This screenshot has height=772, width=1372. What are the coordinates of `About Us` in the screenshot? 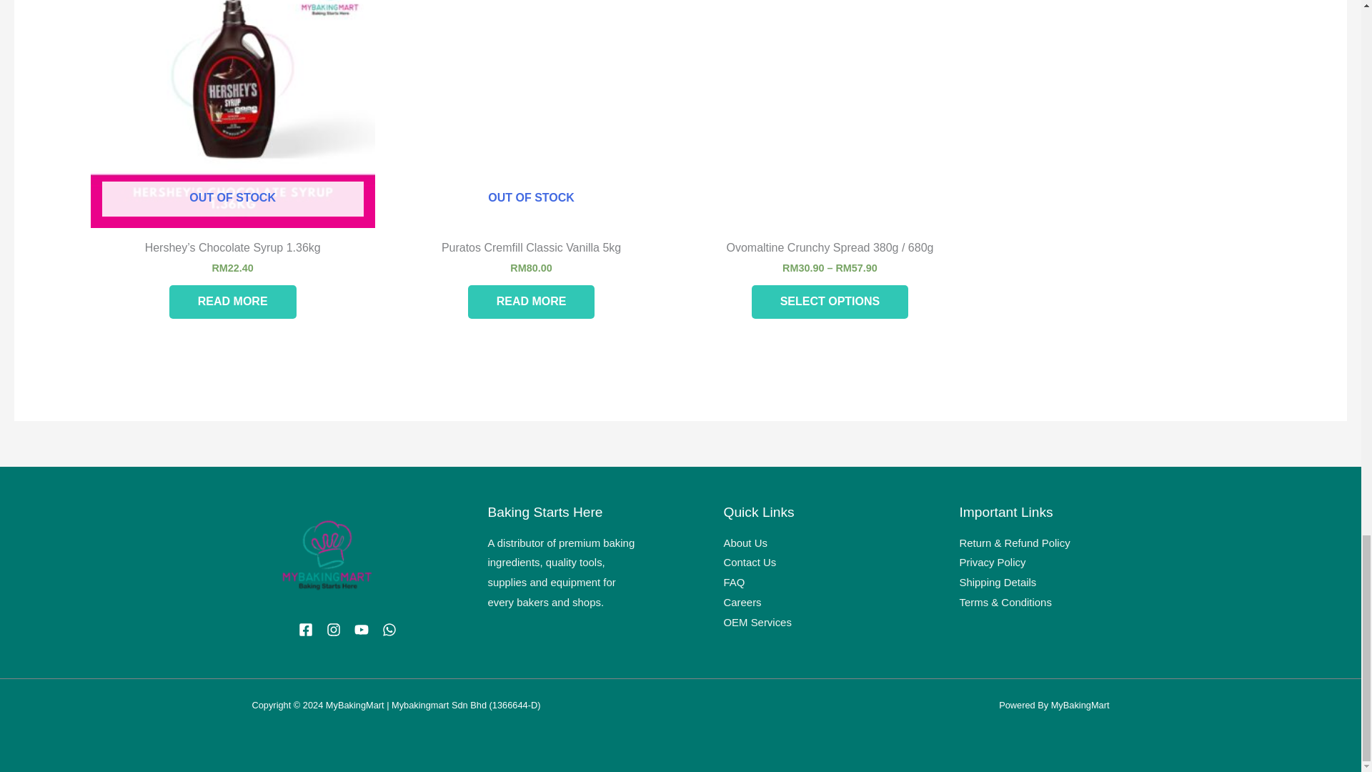 It's located at (745, 542).